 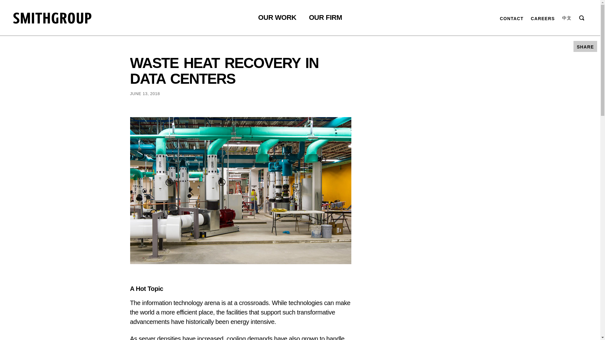 I want to click on CAREERS, so click(x=543, y=18).